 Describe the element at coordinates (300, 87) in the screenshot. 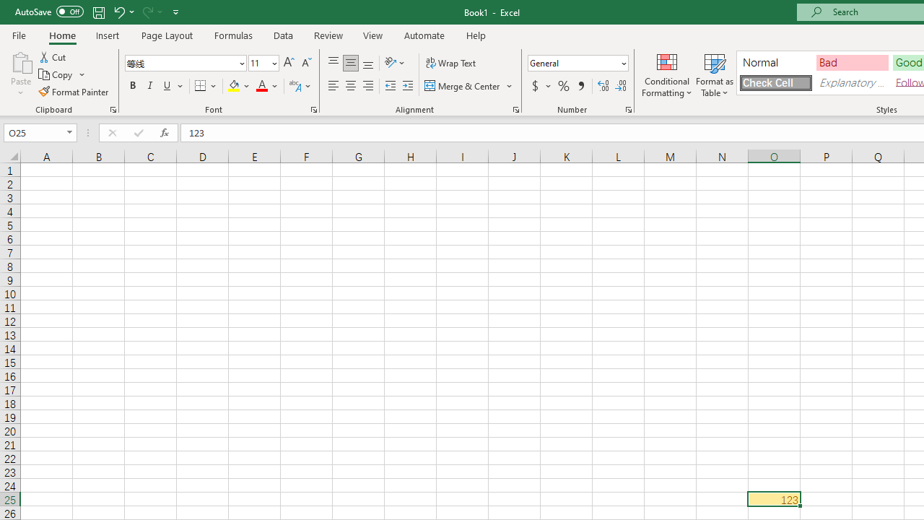

I see `Show Phonetic Field` at that location.